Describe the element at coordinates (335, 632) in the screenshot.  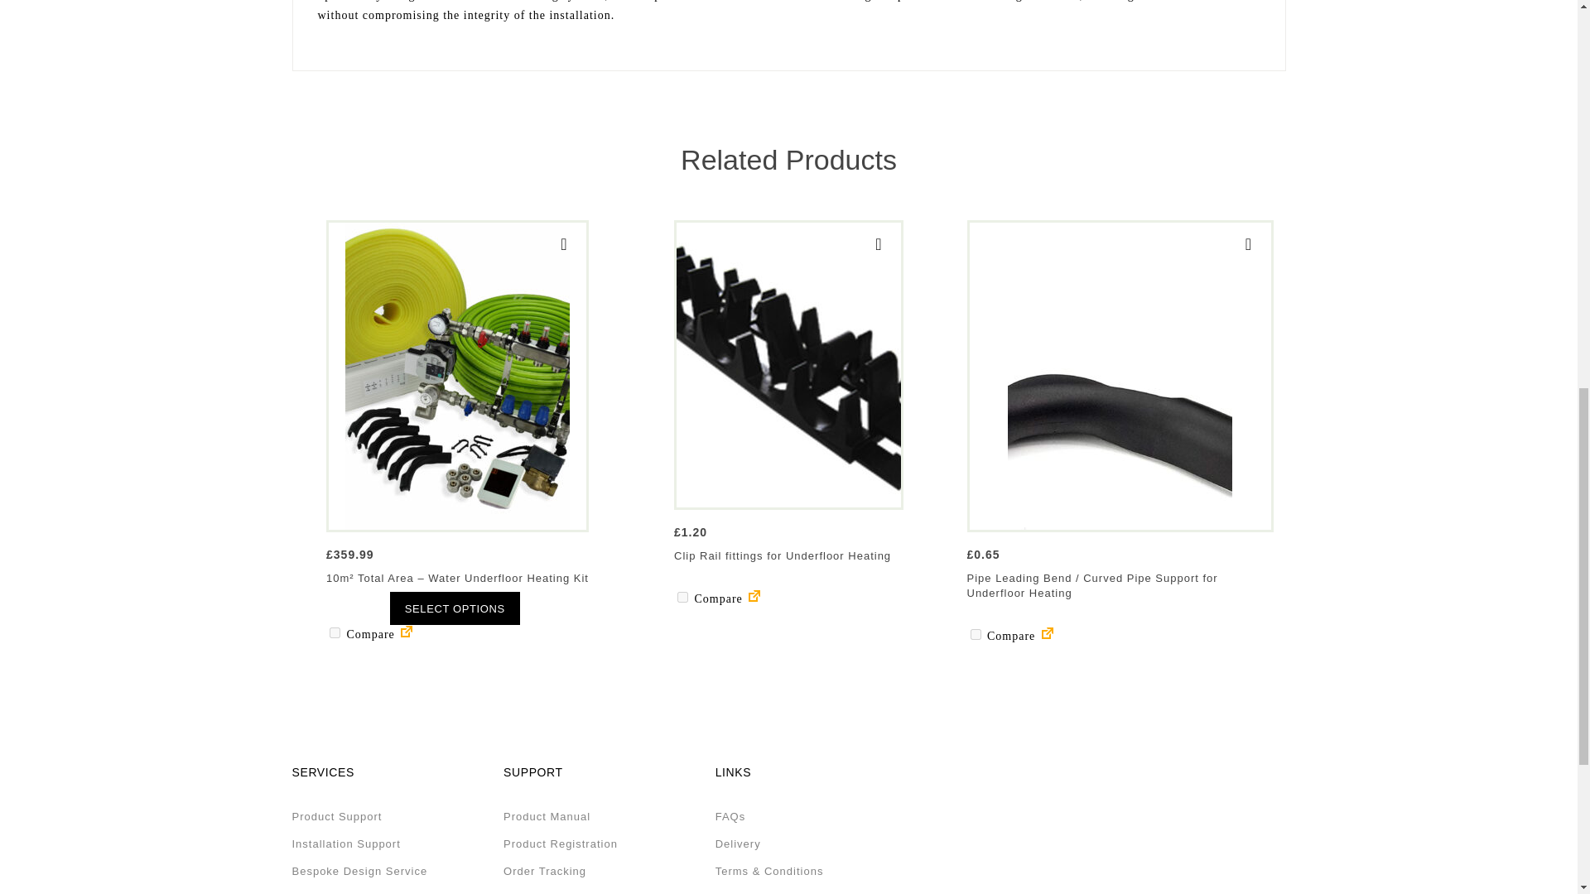
I see `on` at that location.